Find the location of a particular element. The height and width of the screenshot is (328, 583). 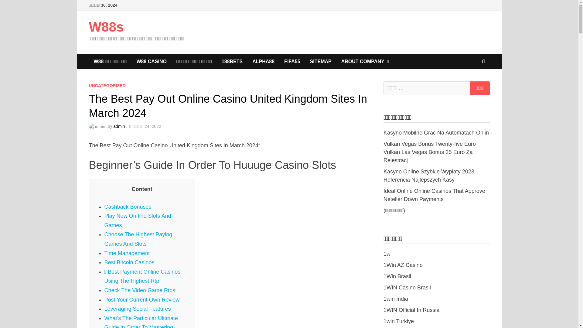

ALPHA88 is located at coordinates (263, 61).